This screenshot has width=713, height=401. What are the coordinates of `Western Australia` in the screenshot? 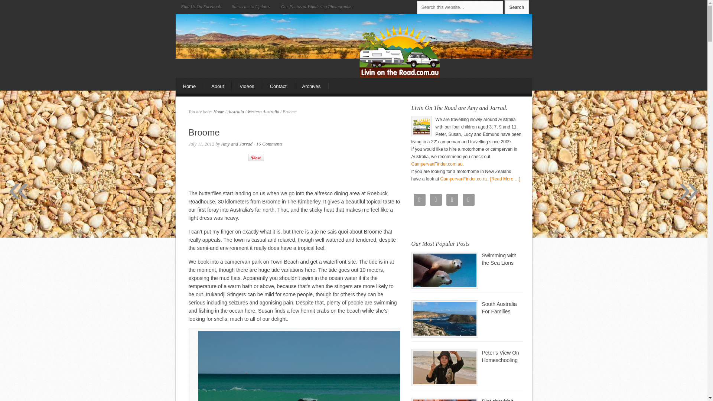 It's located at (263, 112).